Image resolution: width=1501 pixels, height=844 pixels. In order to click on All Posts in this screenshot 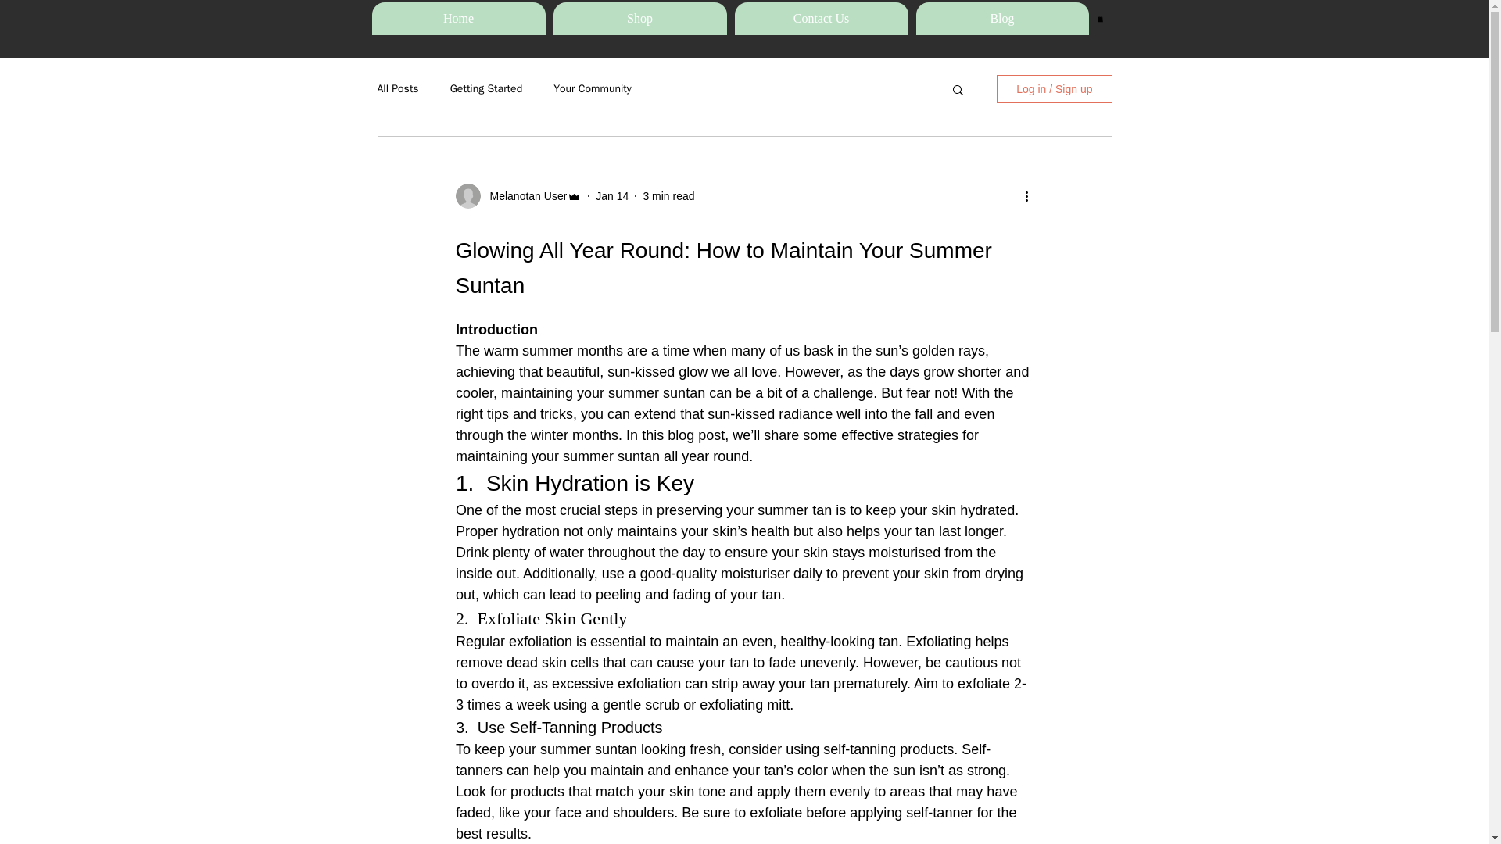, I will do `click(397, 89)`.